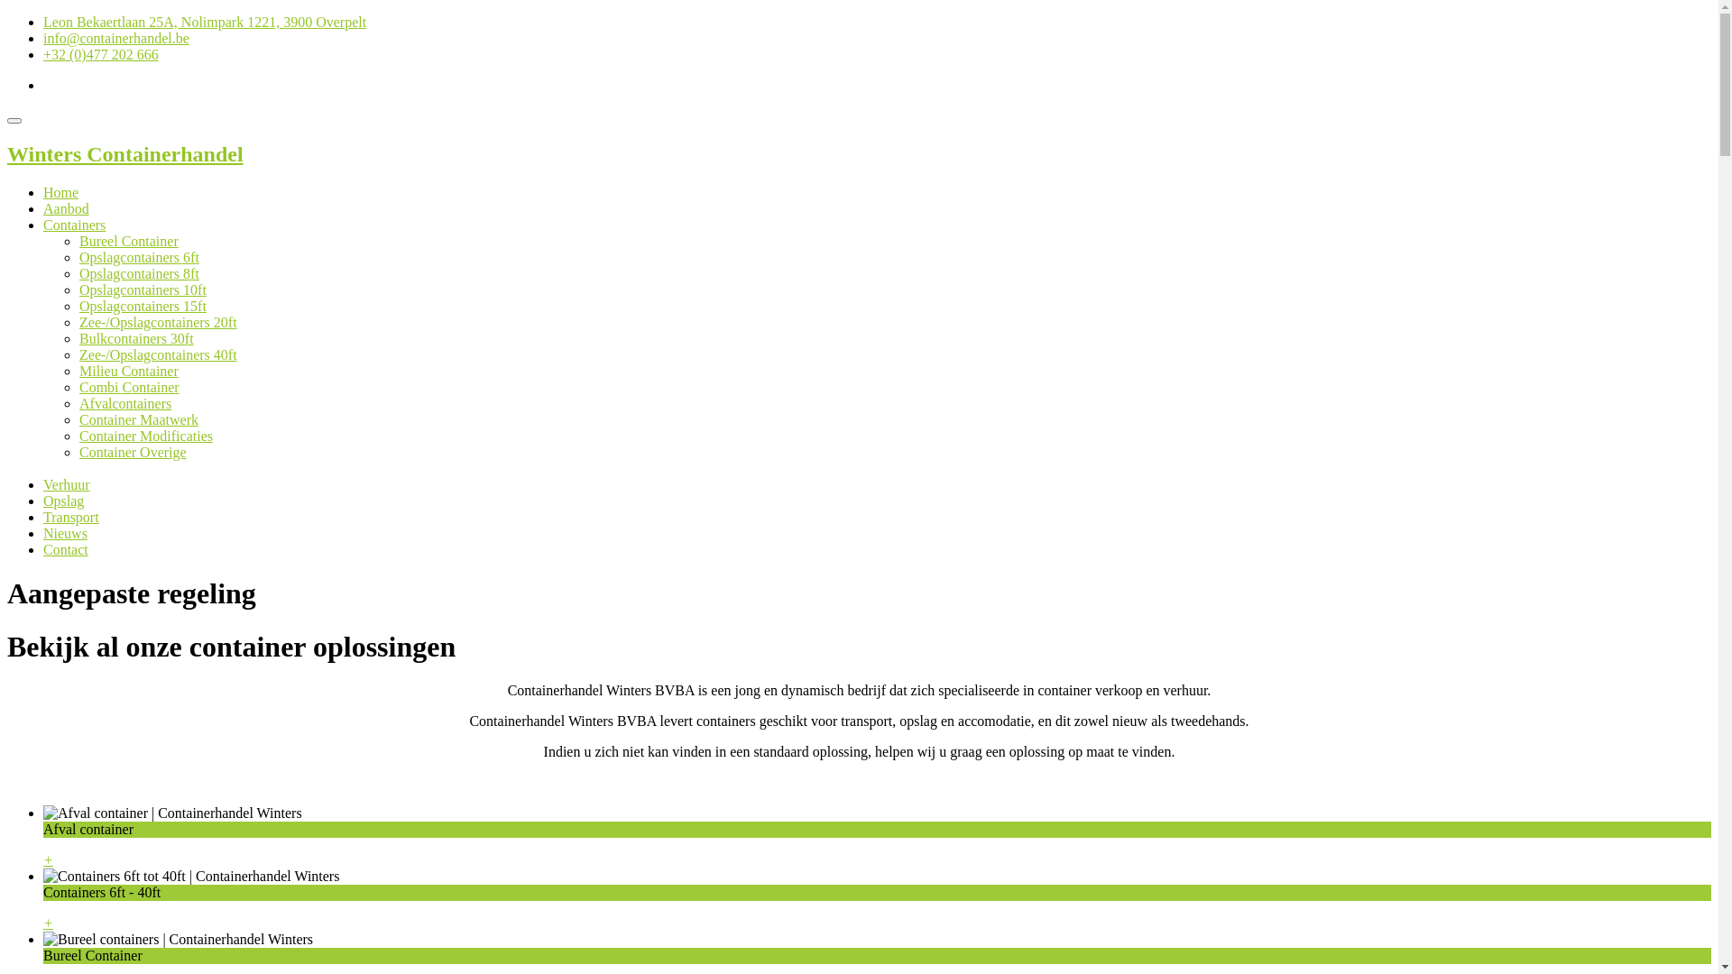 Image resolution: width=1732 pixels, height=974 pixels. What do you see at coordinates (859, 171) in the screenshot?
I see `Winters Containerhandel` at bounding box center [859, 171].